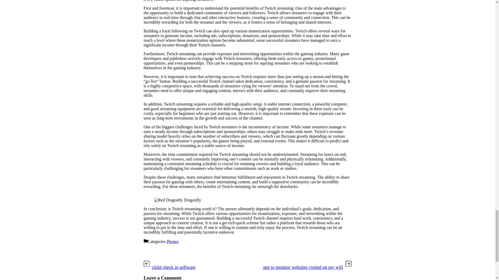 Image resolution: width=499 pixels, height=280 pixels. Describe the element at coordinates (173, 241) in the screenshot. I see `Phones` at that location.